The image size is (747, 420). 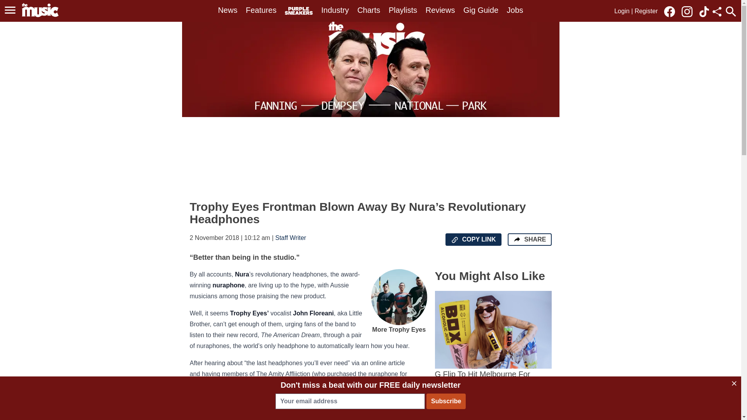 I want to click on Staff Writer, so click(x=291, y=237).